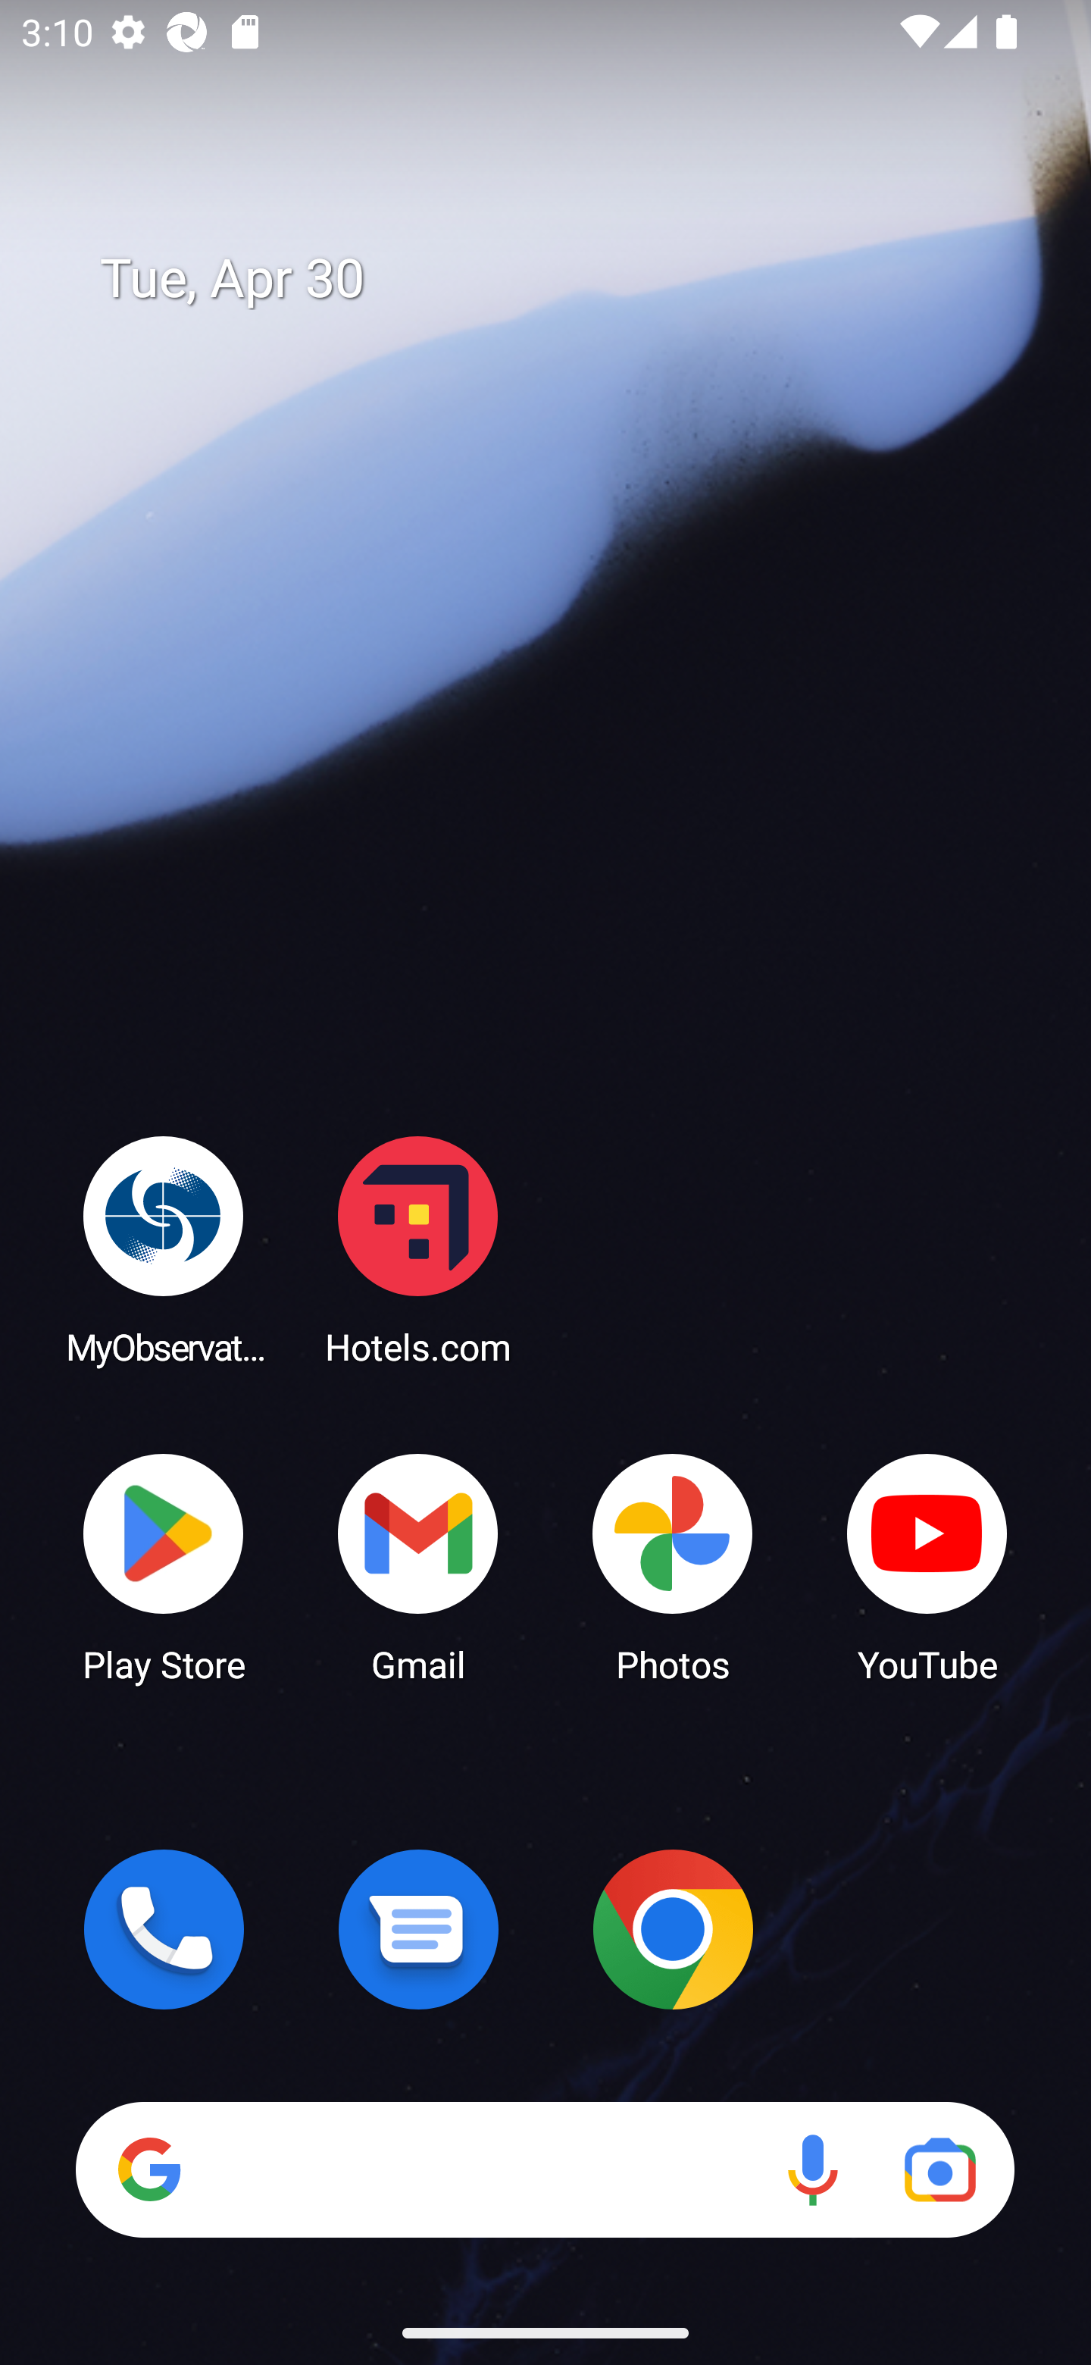 The width and height of the screenshot is (1091, 2365). I want to click on YouTube, so click(927, 1566).